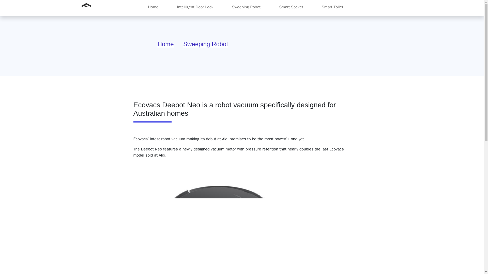  Describe the element at coordinates (153, 7) in the screenshot. I see `Home` at that location.